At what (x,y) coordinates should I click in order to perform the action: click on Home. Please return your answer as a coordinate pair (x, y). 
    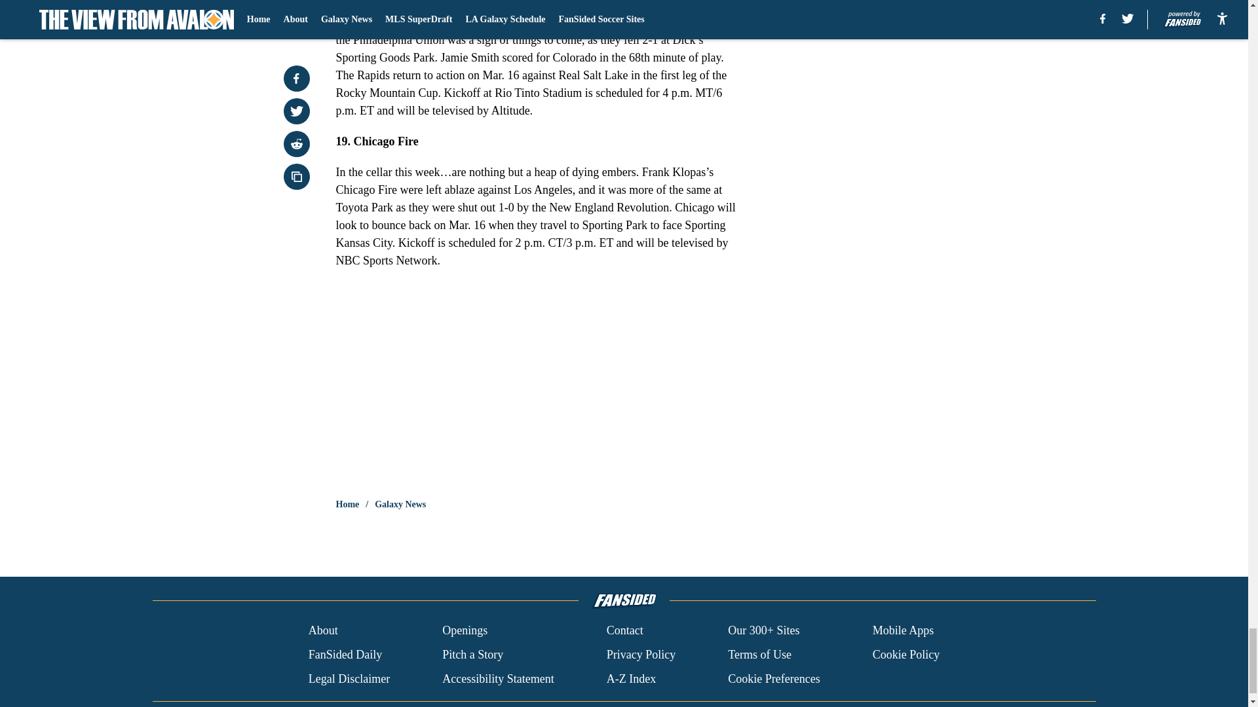
    Looking at the image, I should click on (347, 504).